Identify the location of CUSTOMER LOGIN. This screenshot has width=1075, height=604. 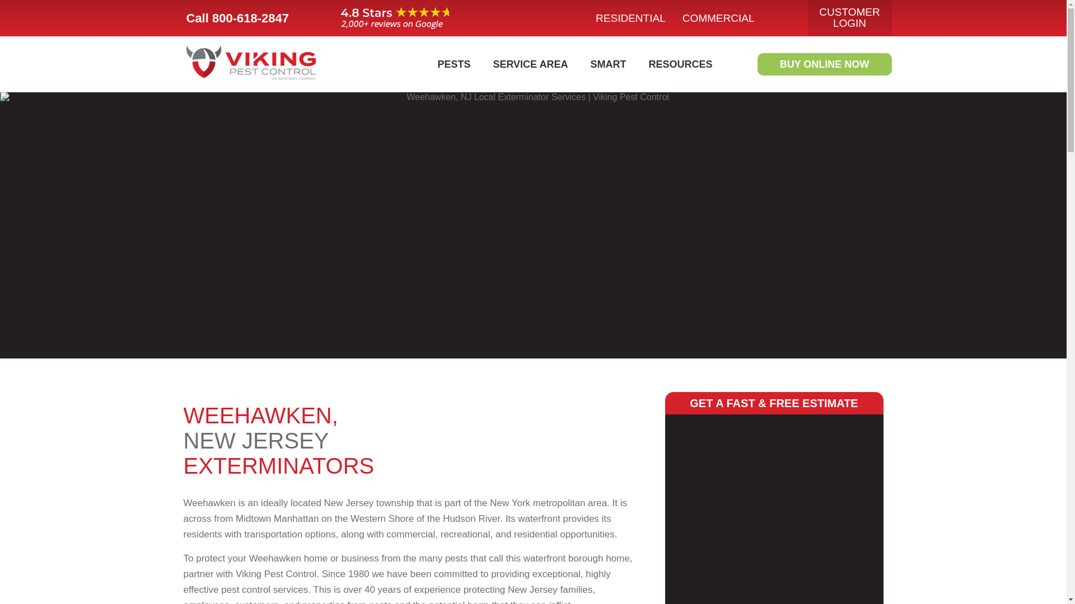
(849, 18).